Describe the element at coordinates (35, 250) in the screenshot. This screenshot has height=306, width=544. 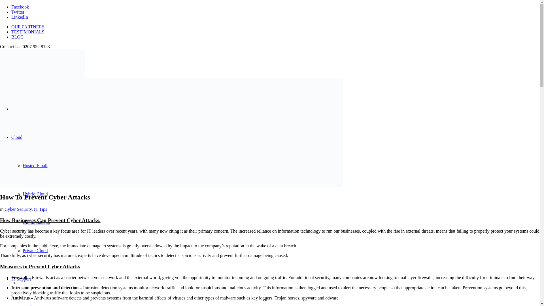
I see `Private Cloud` at that location.